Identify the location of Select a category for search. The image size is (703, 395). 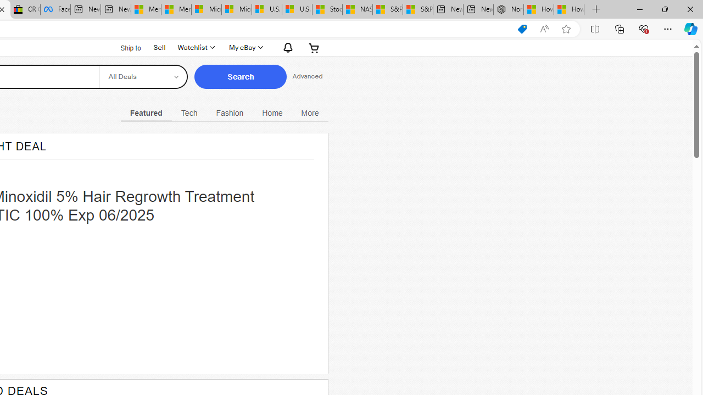
(143, 77).